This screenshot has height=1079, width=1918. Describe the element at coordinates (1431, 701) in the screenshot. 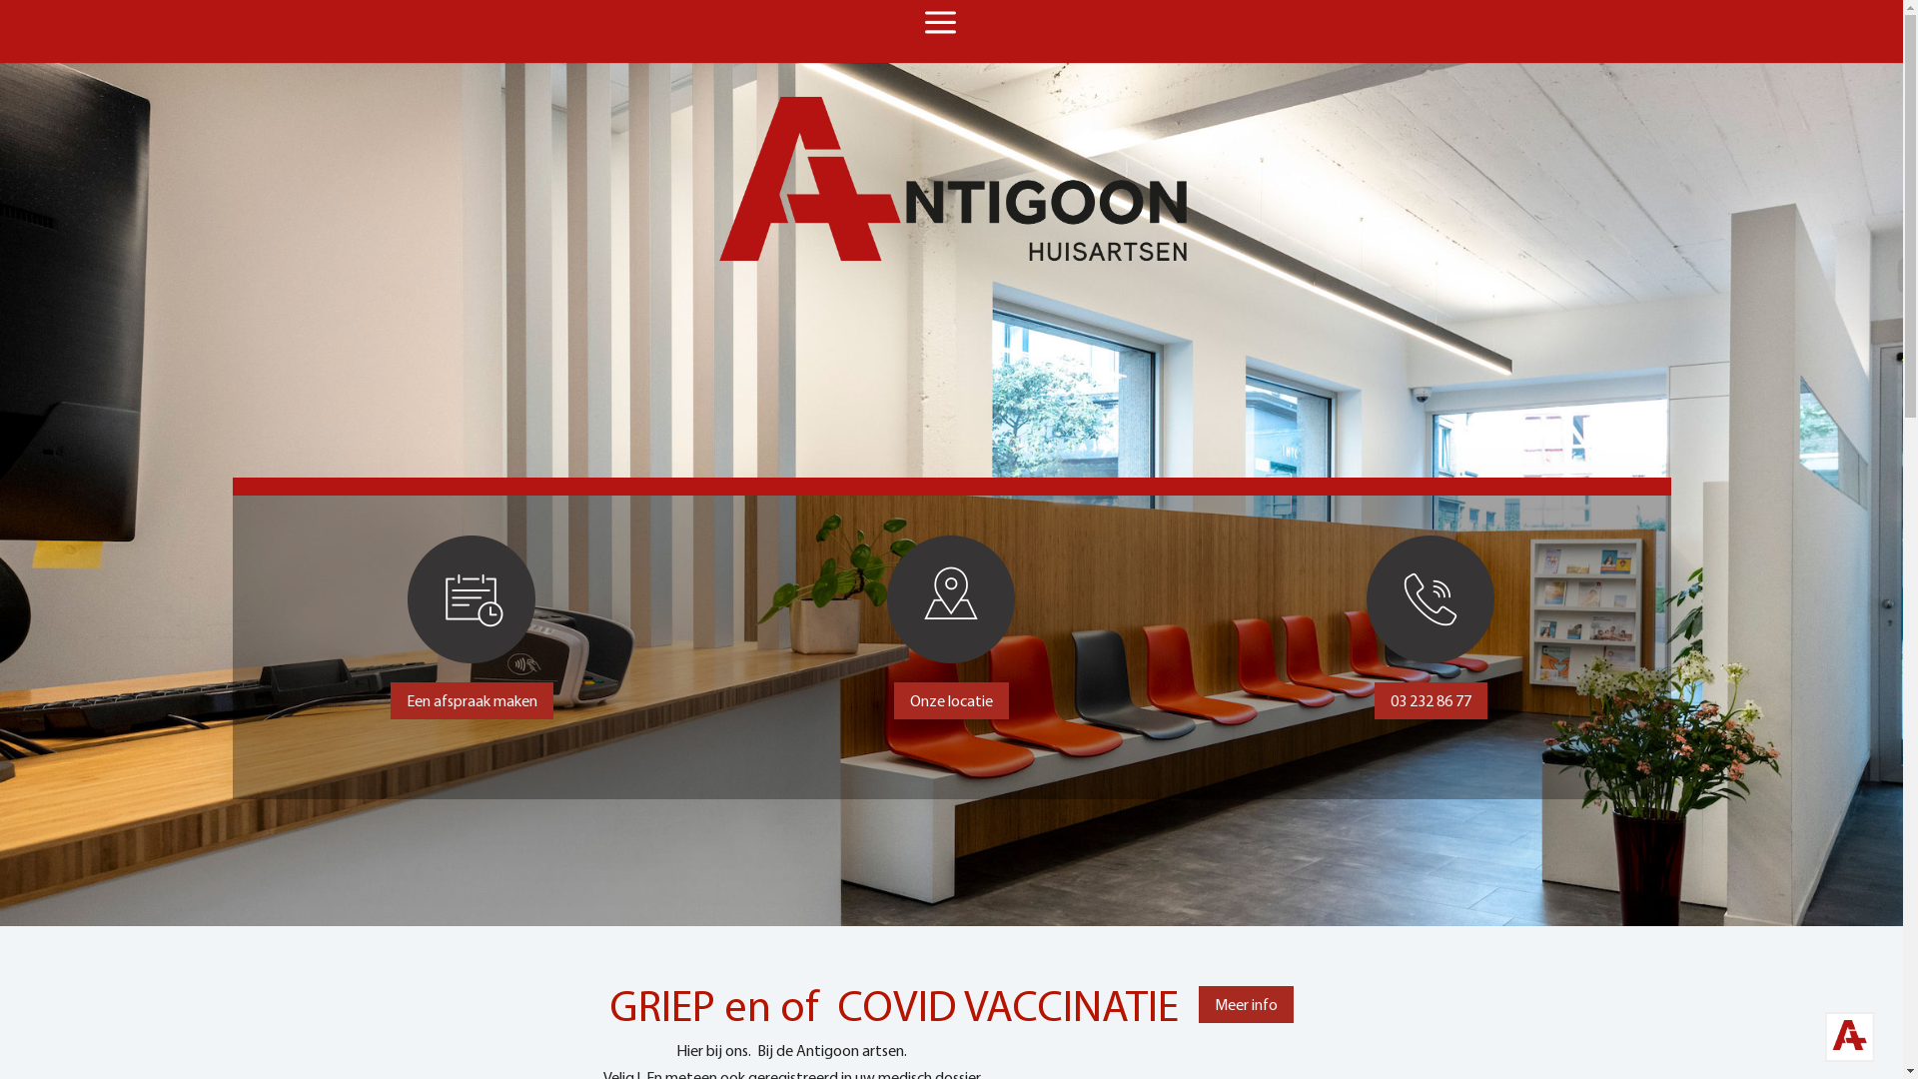

I see `03 232 86 77` at that location.